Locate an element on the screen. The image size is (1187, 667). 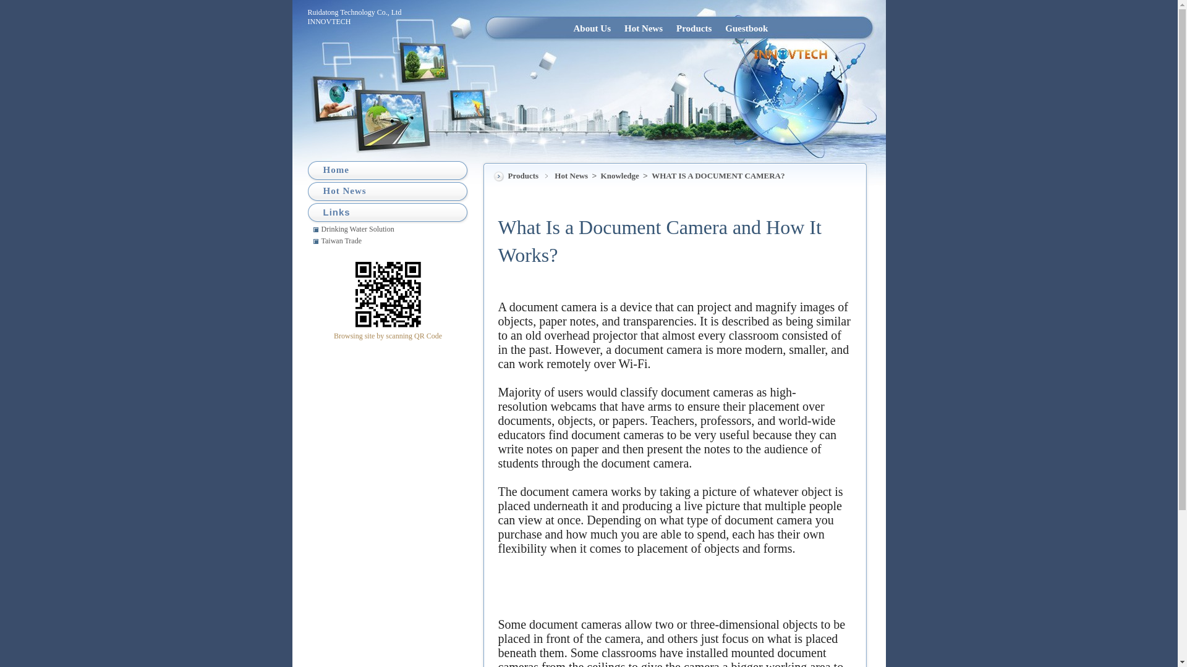
Products is located at coordinates (694, 28).